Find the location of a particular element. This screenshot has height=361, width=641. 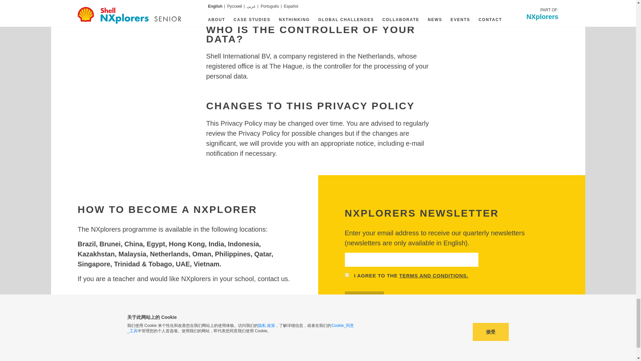

on is located at coordinates (347, 275).